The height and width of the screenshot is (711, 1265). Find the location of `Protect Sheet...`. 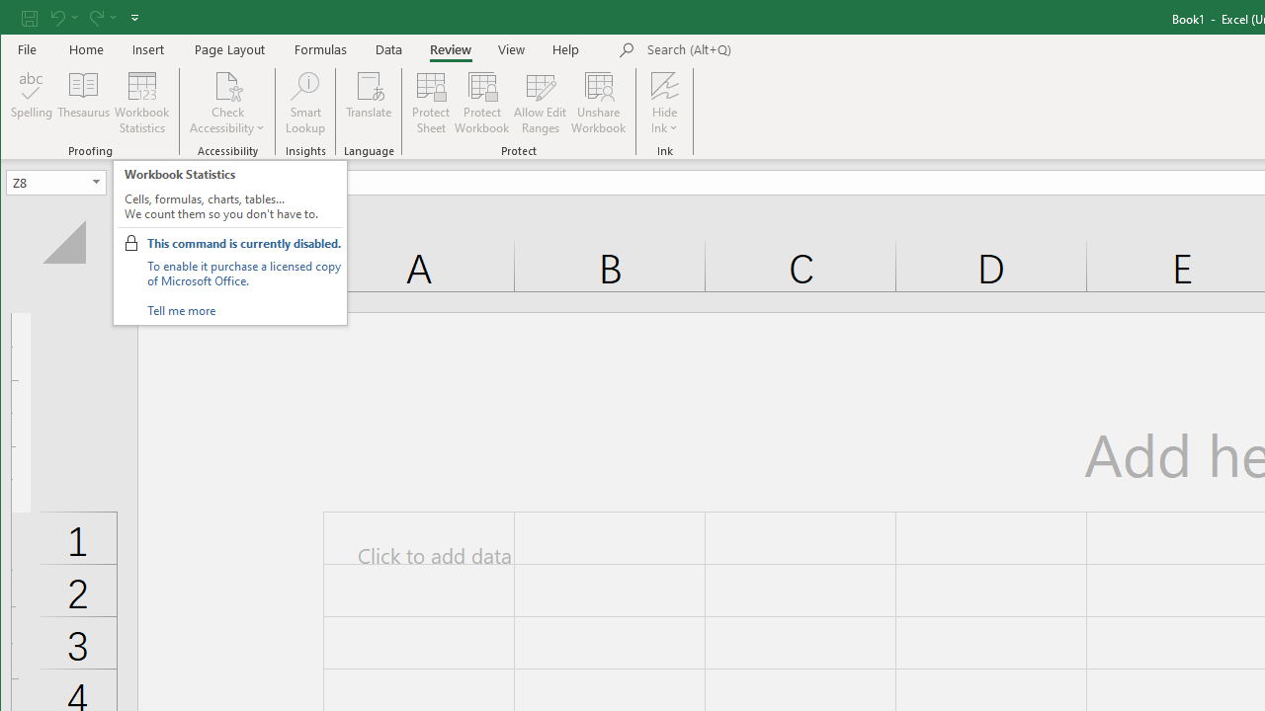

Protect Sheet... is located at coordinates (431, 103).